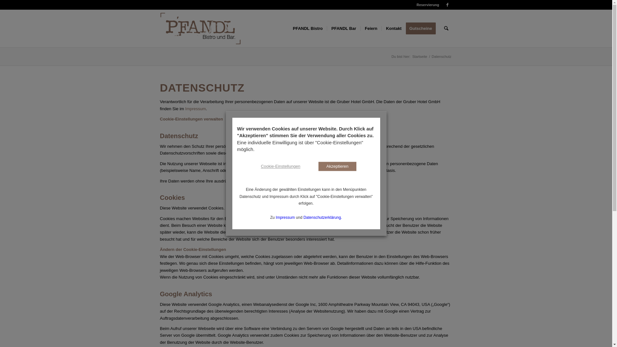 Image resolution: width=617 pixels, height=347 pixels. Describe the element at coordinates (285, 218) in the screenshot. I see `Impressum` at that location.